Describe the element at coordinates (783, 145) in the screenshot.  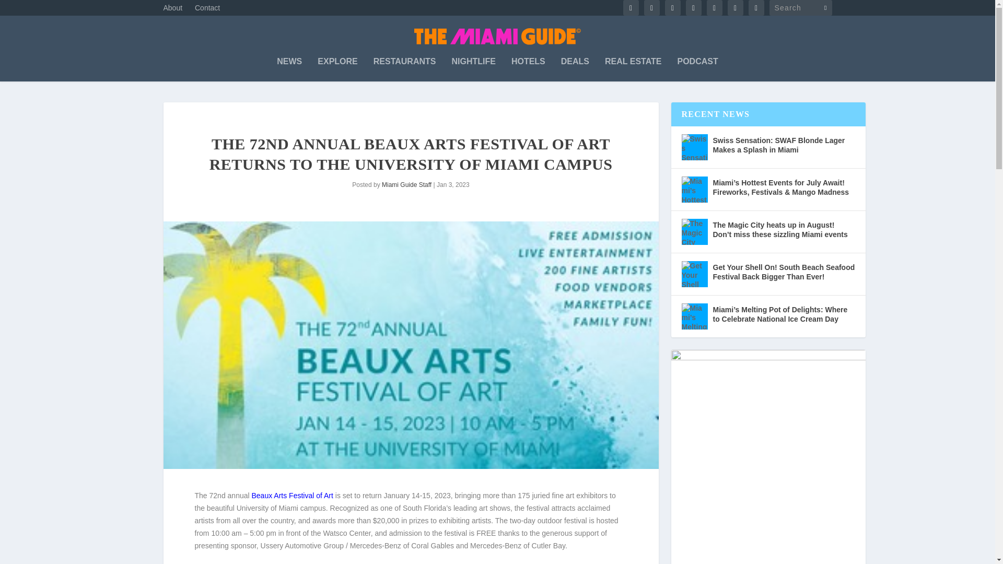
I see `Swiss Sensation: SWAF Blonde Lager Makes a Splash in Miami` at that location.